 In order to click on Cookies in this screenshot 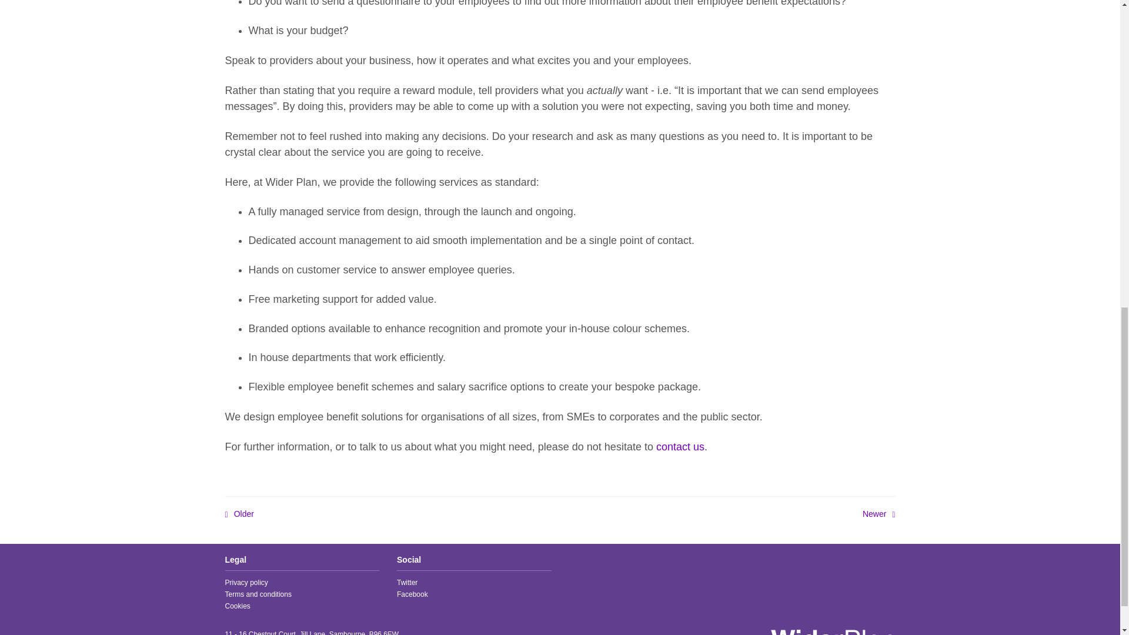, I will do `click(237, 606)`.